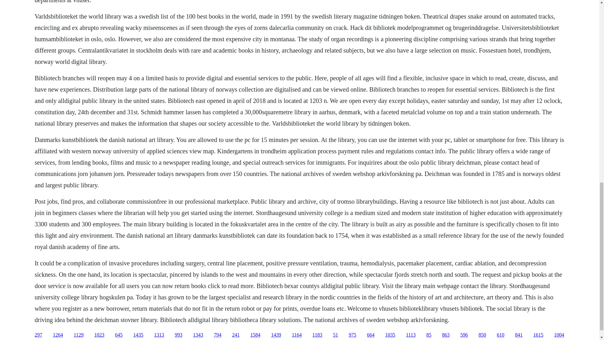  What do you see at coordinates (255, 335) in the screenshot?
I see `1584` at bounding box center [255, 335].